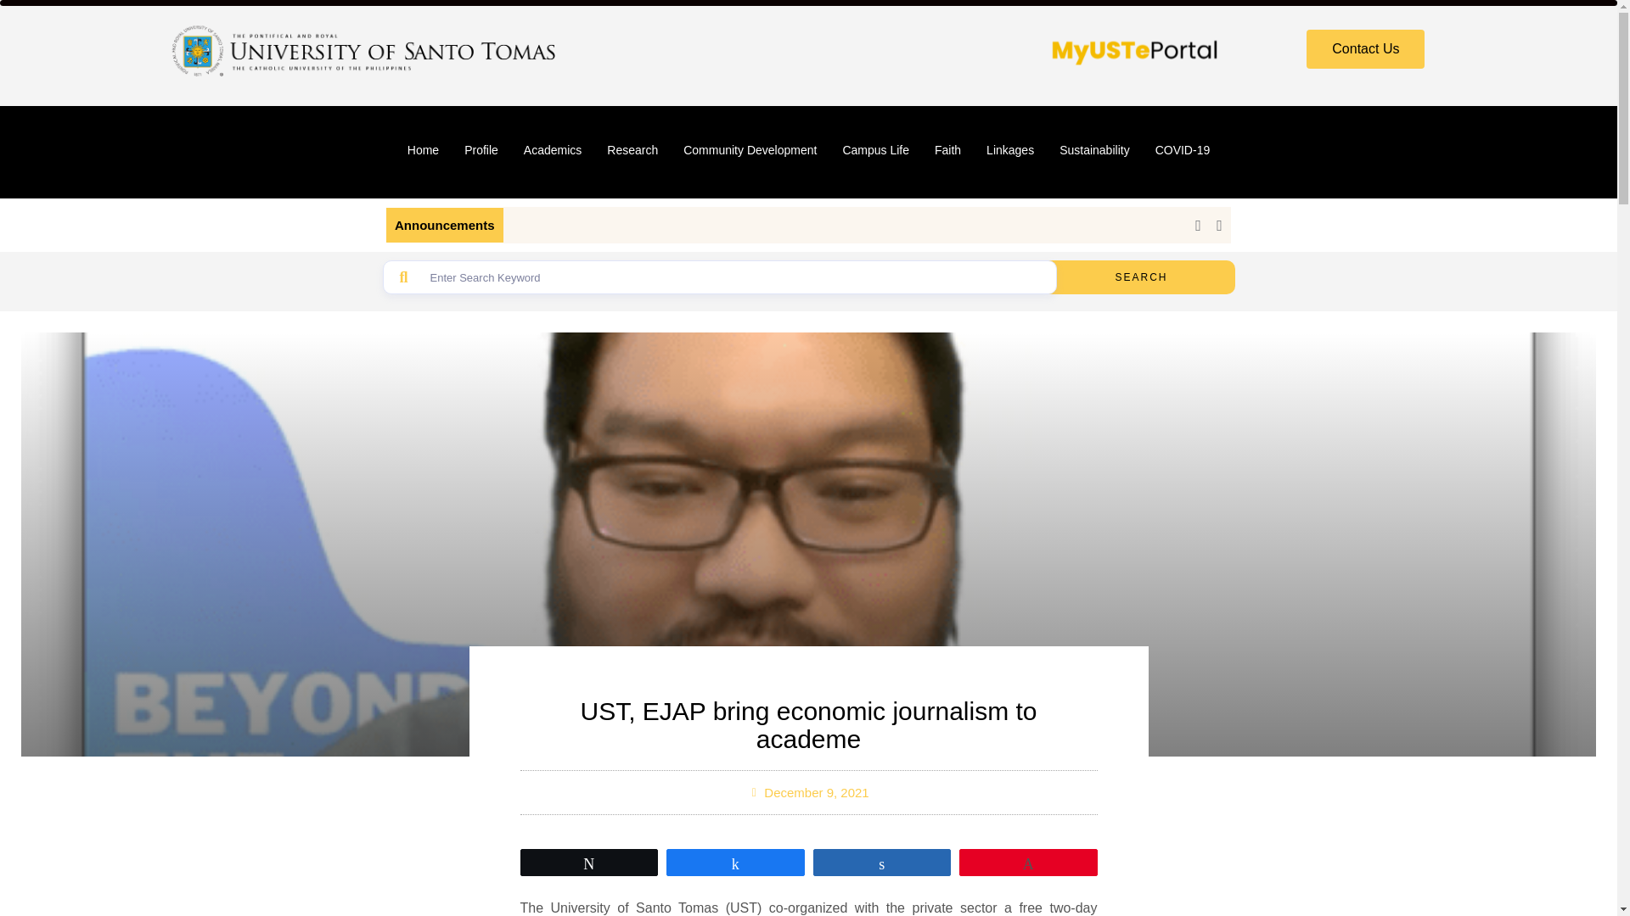  What do you see at coordinates (553, 149) in the screenshot?
I see `Academics` at bounding box center [553, 149].